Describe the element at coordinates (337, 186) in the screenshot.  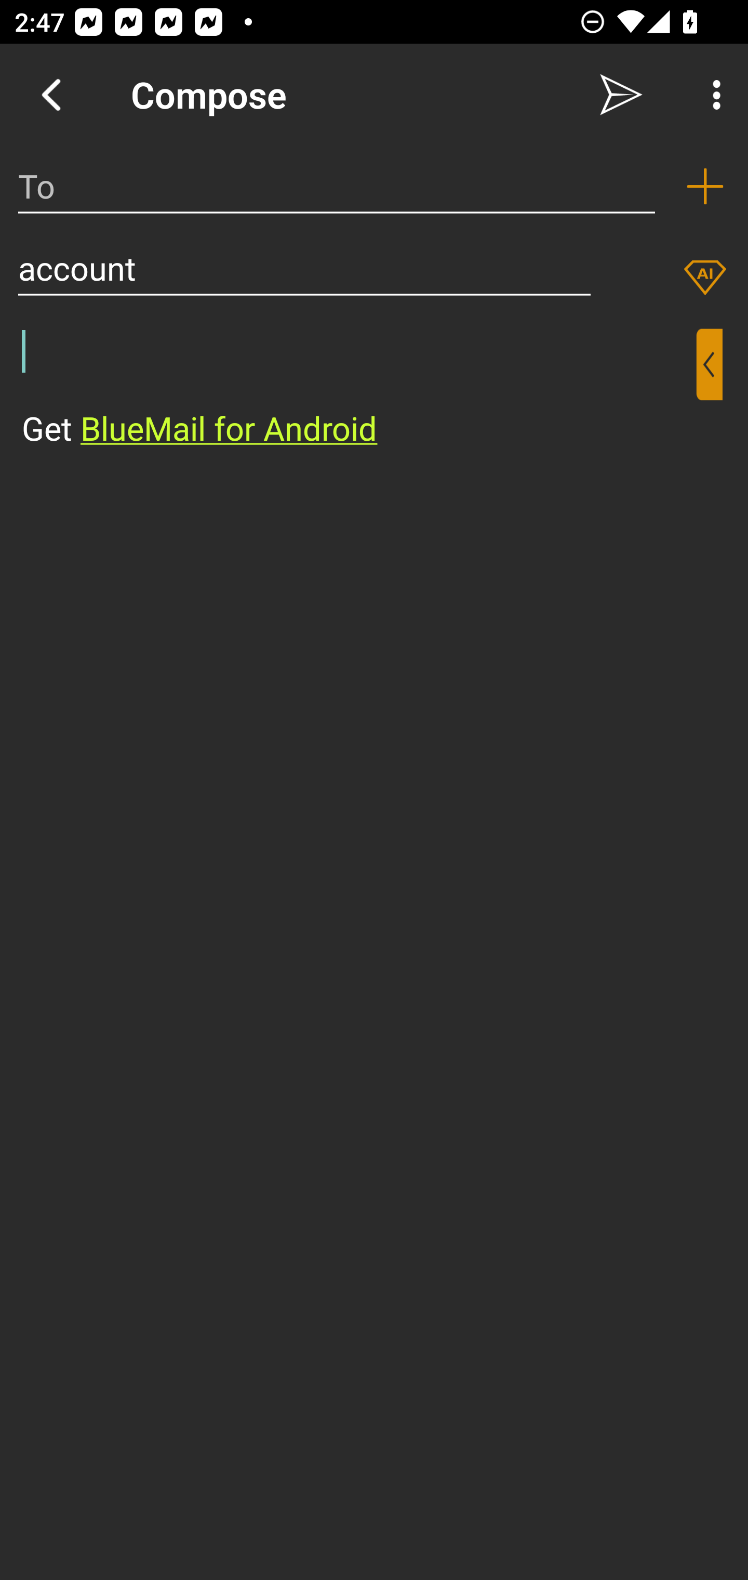
I see `To` at that location.